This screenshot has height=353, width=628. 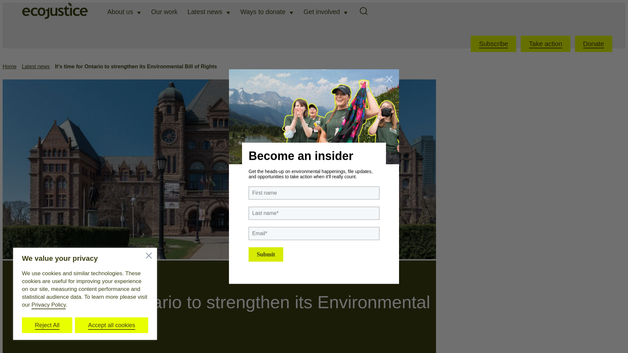 I want to click on Accept all cookies, so click(x=111, y=325).